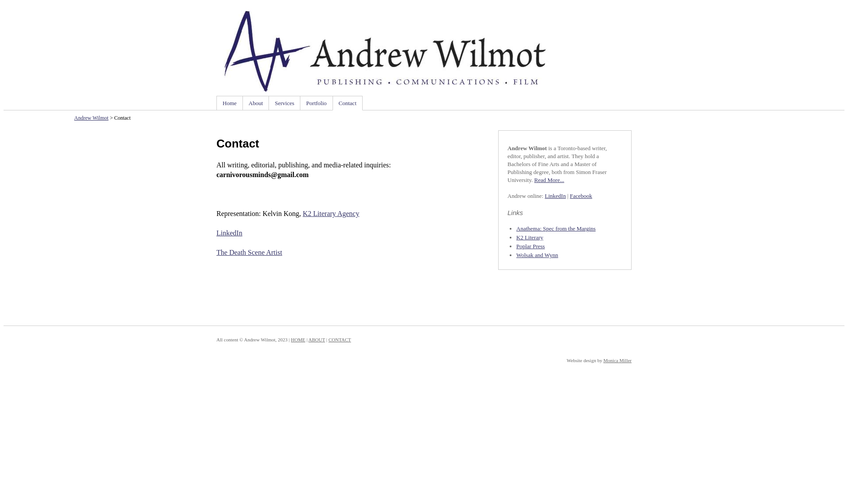  I want to click on The Death Scene Artist, so click(249, 253).